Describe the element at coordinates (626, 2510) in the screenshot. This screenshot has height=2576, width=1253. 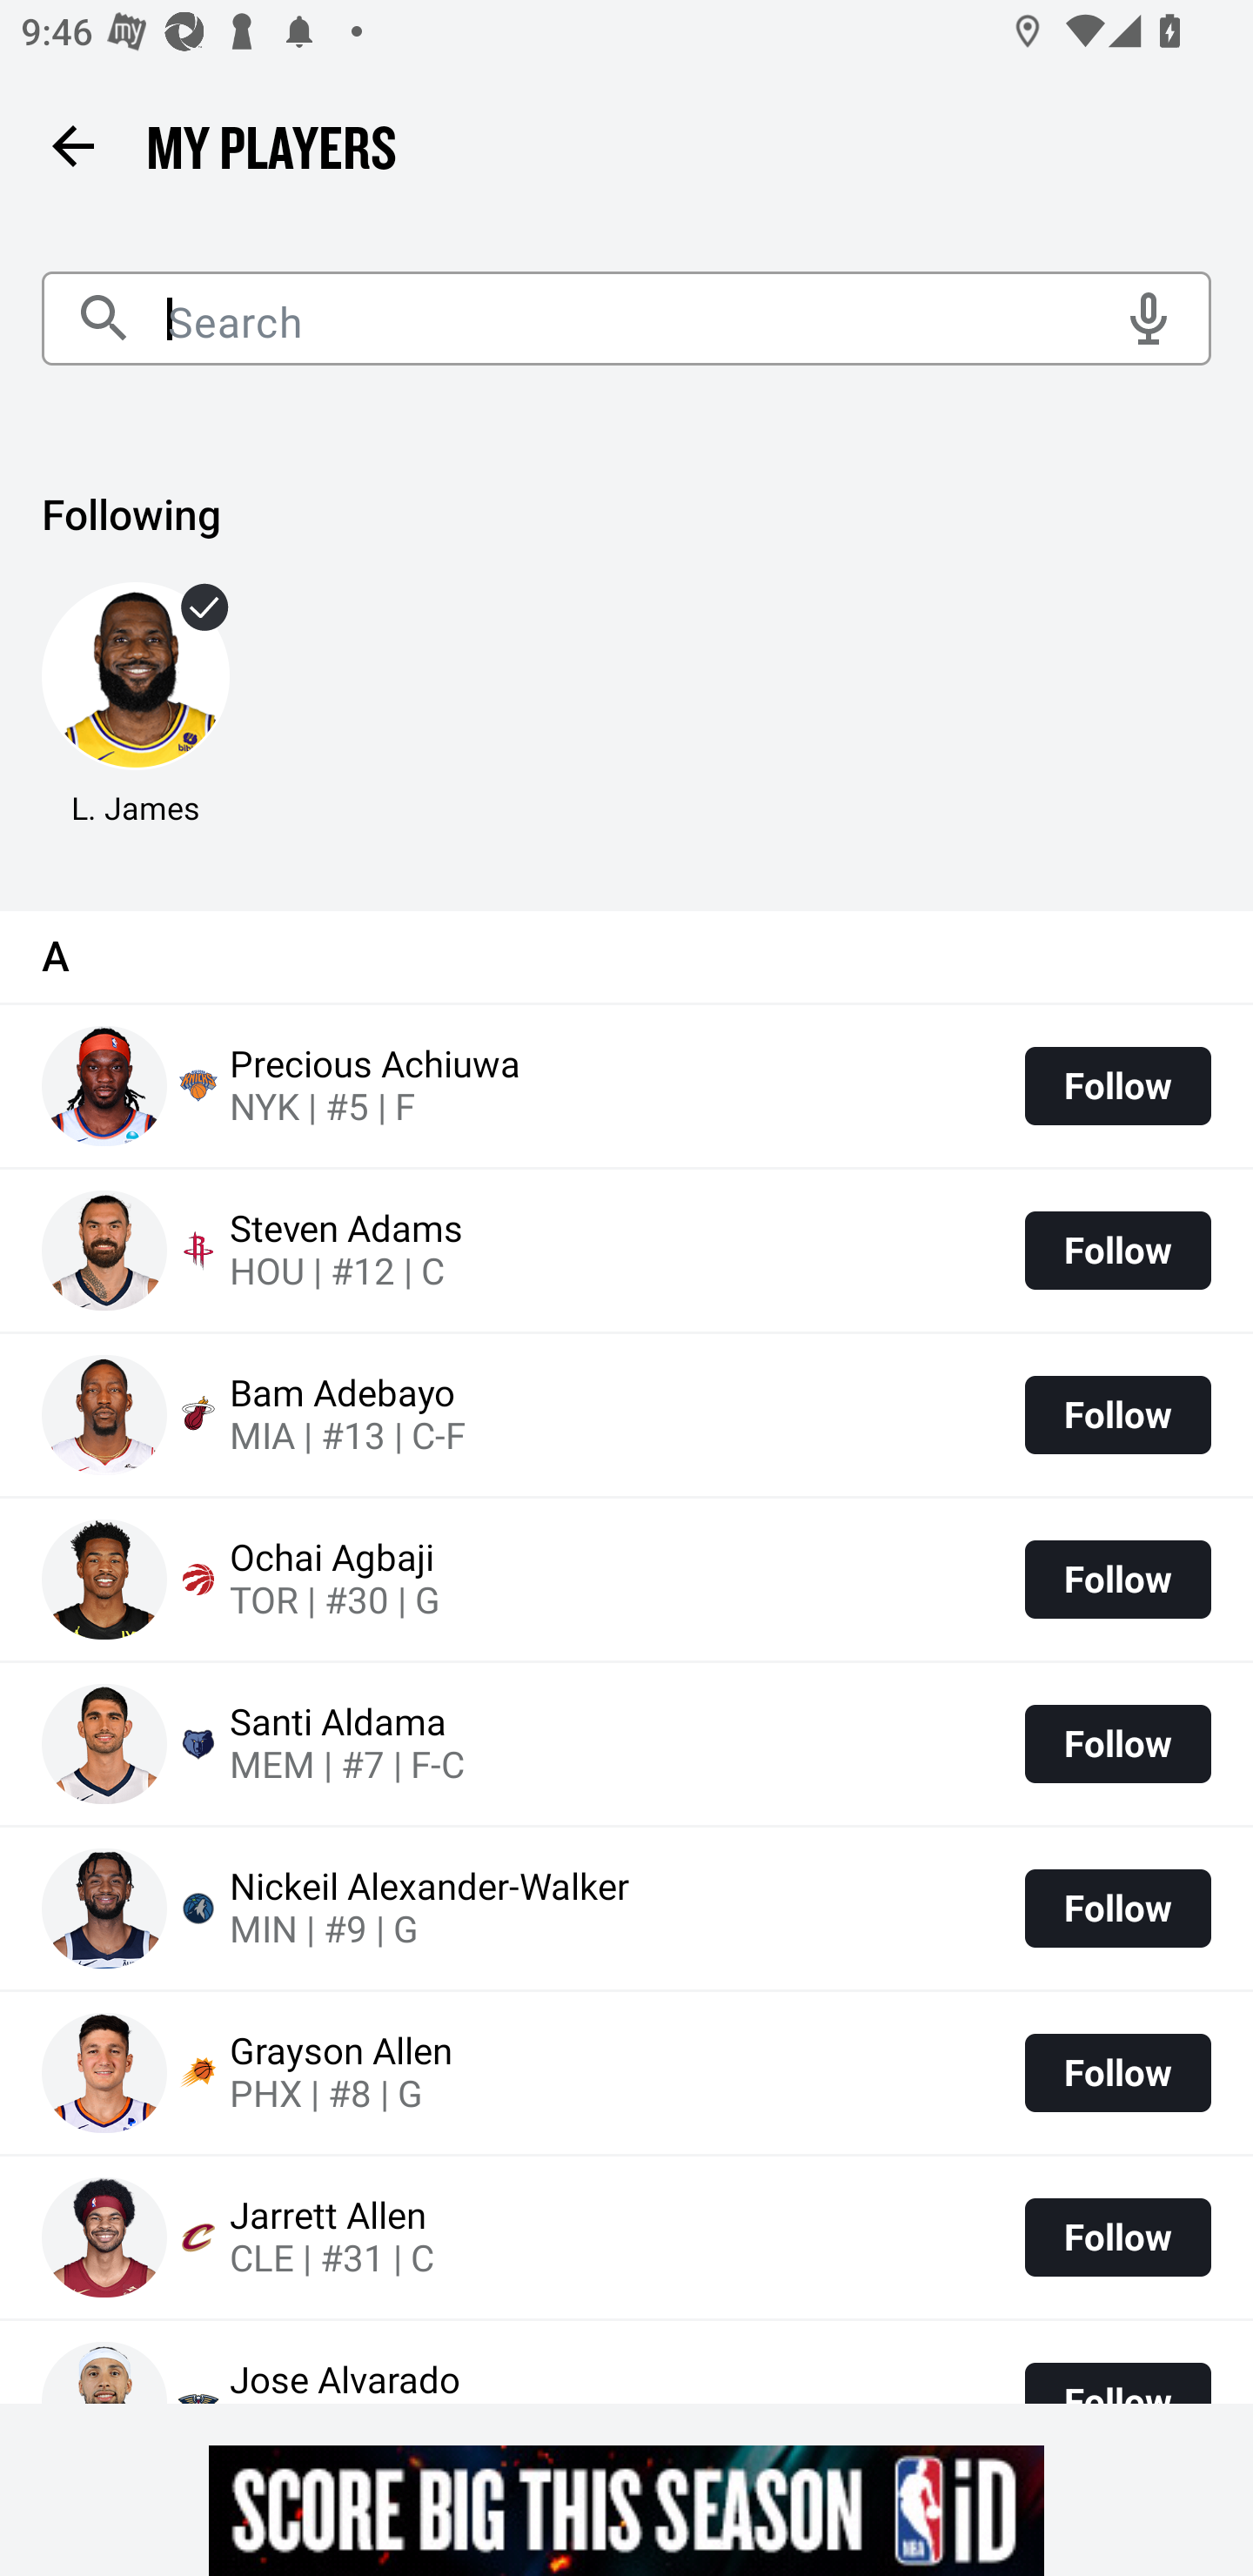
I see `g5nqqygr7owph` at that location.